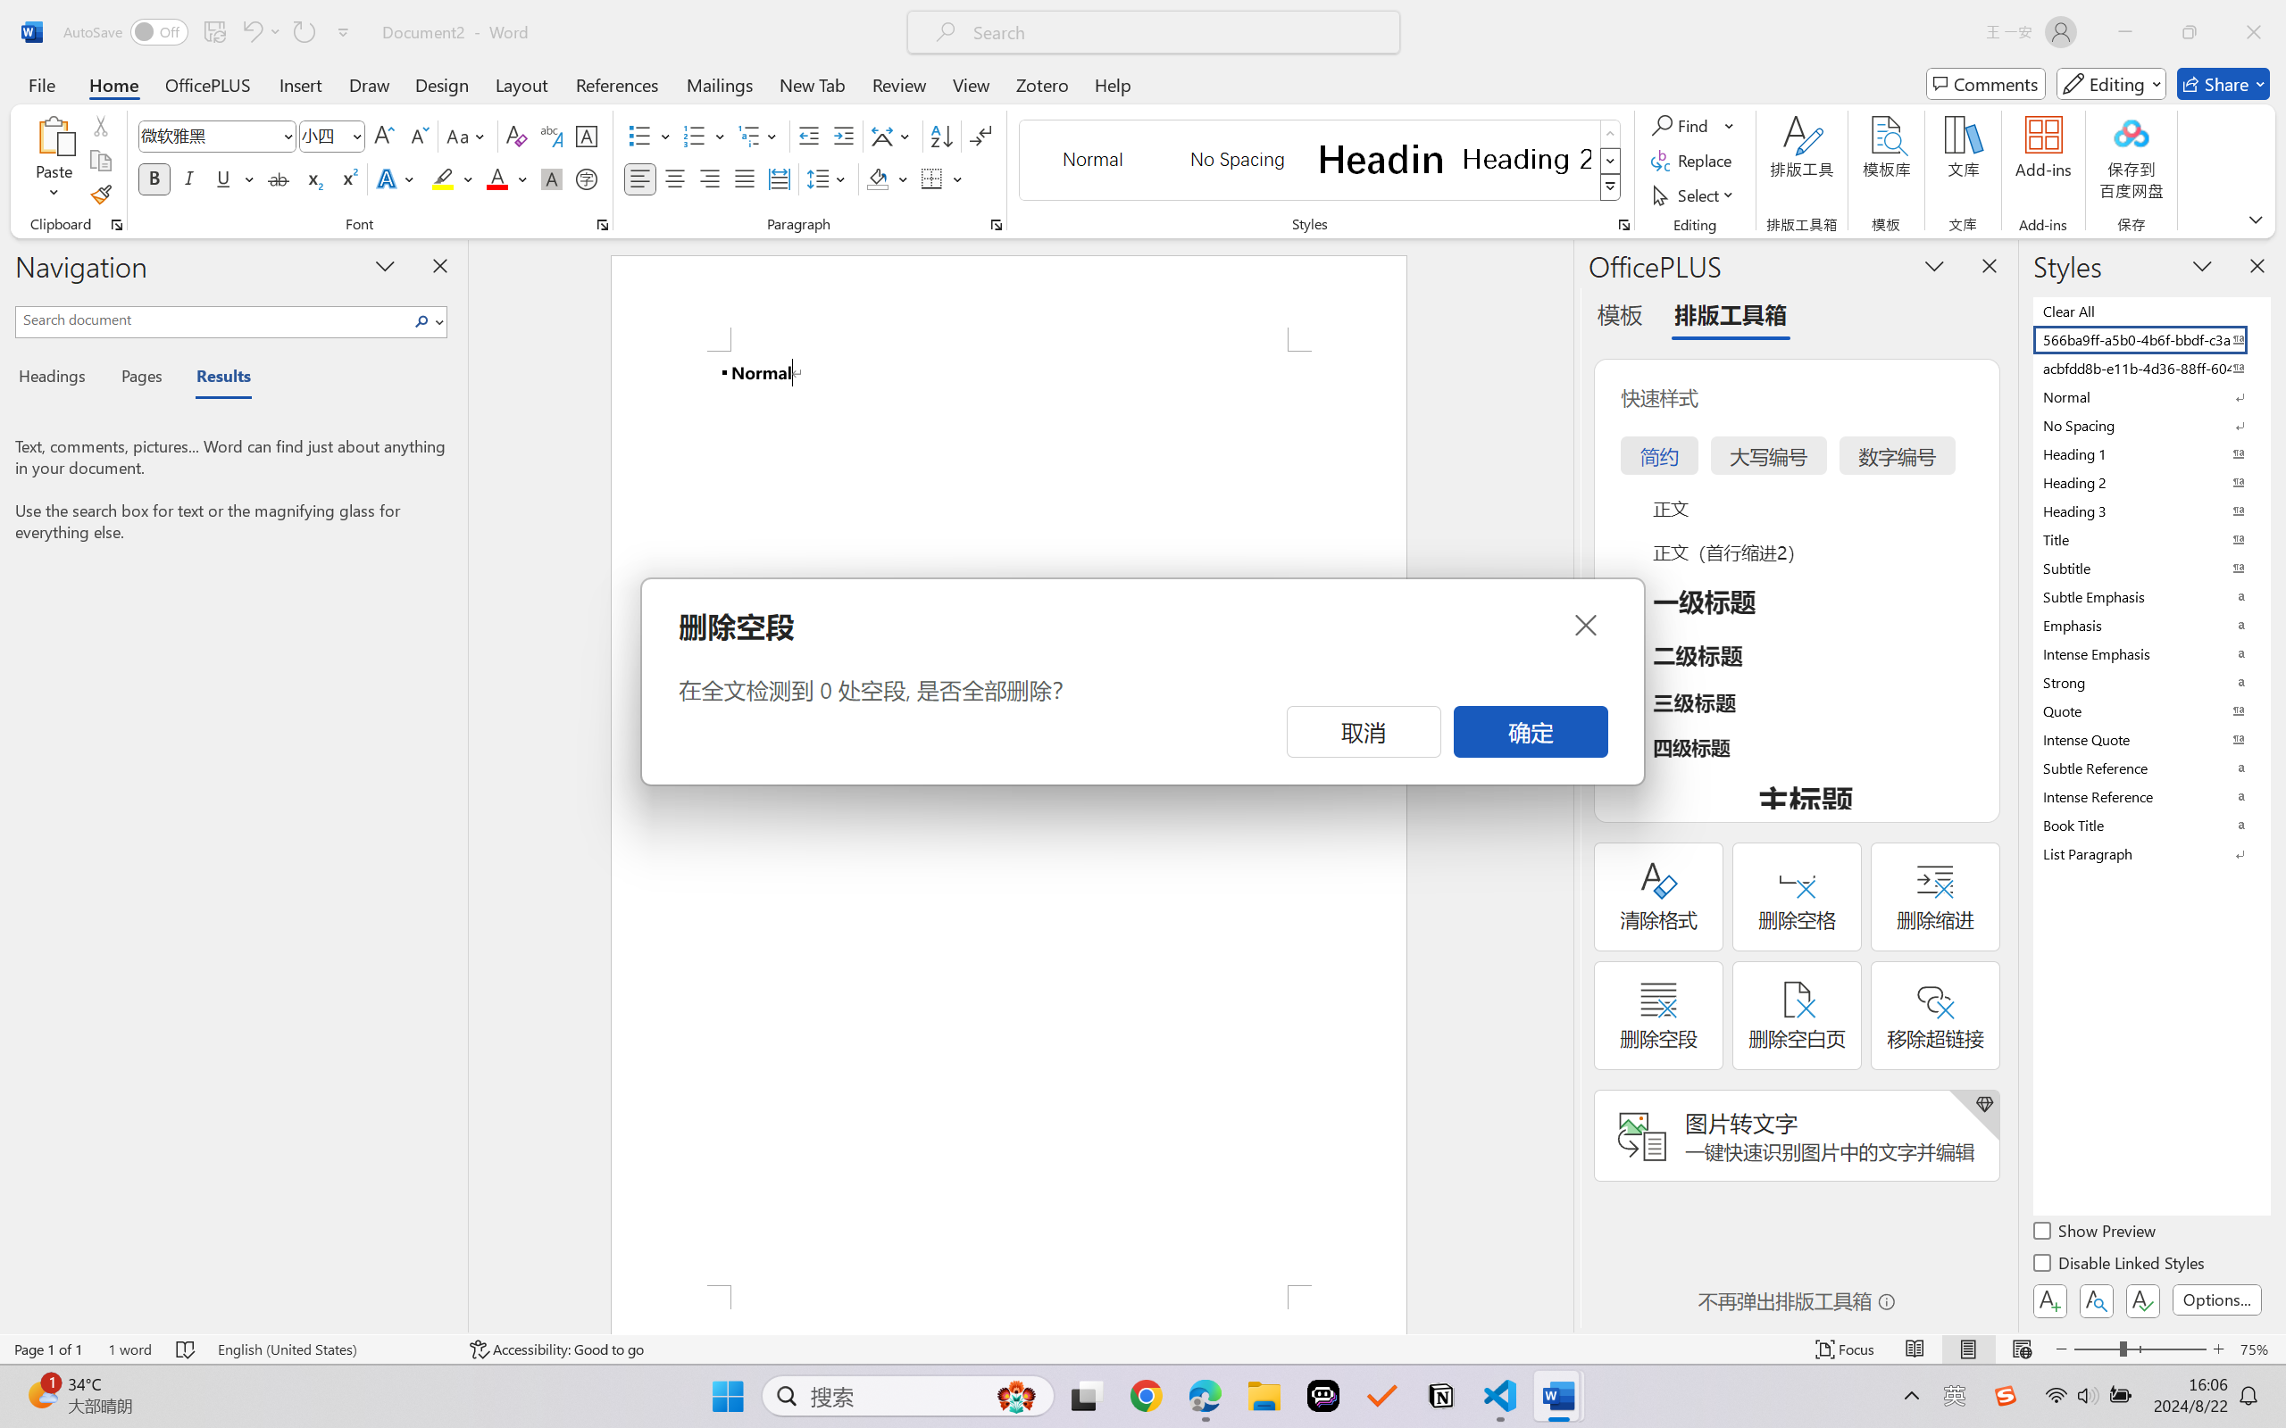 The image size is (2286, 1428). What do you see at coordinates (639, 178) in the screenshot?
I see `Align Left` at bounding box center [639, 178].